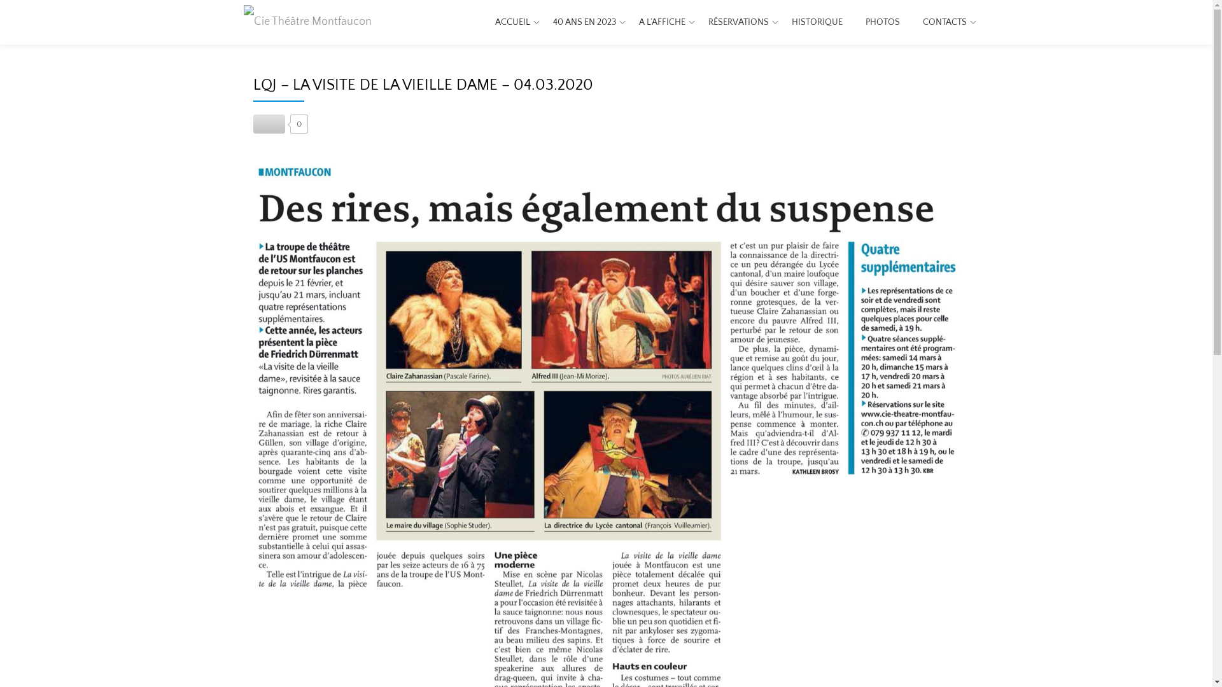 This screenshot has height=687, width=1222. I want to click on ACCUEIL, so click(513, 22).